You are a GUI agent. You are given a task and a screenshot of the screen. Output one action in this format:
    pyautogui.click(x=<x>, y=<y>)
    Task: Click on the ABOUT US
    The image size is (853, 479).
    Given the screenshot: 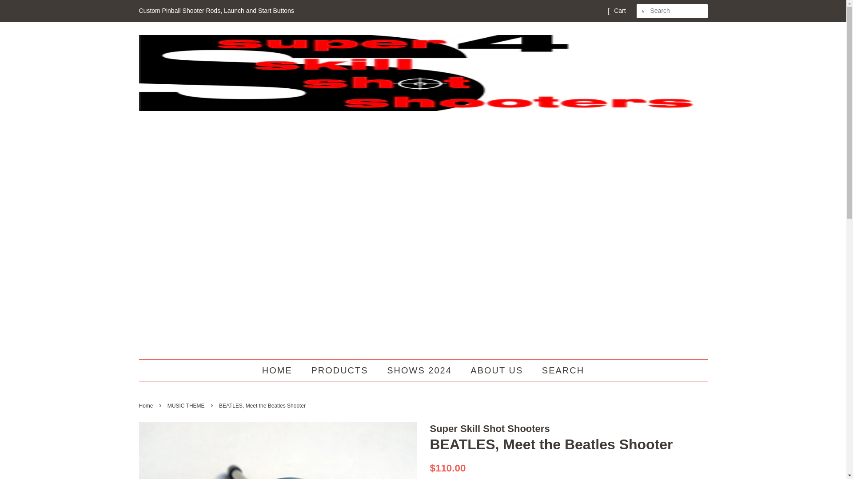 What is the action you would take?
    pyautogui.click(x=498, y=370)
    